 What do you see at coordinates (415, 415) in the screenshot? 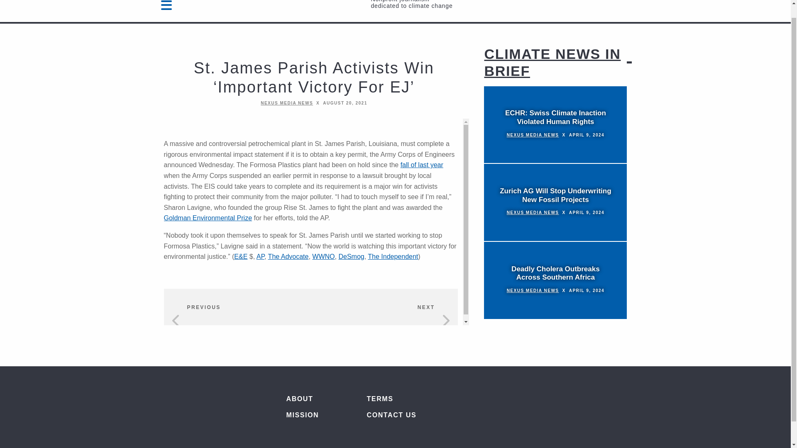
I see `CONTACT US` at bounding box center [415, 415].